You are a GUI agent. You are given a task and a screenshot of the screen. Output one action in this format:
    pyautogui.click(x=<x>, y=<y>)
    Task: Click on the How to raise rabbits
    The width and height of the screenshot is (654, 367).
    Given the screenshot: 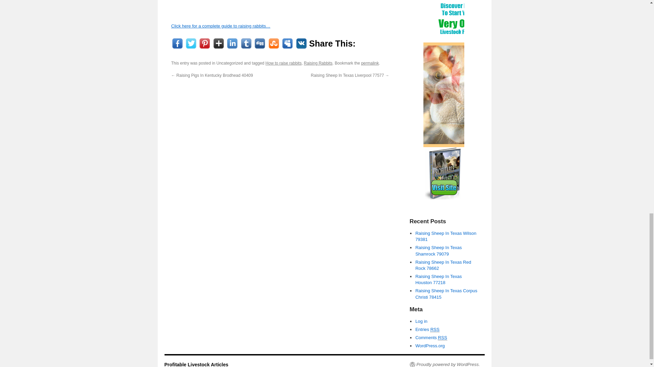 What is the action you would take?
    pyautogui.click(x=283, y=63)
    